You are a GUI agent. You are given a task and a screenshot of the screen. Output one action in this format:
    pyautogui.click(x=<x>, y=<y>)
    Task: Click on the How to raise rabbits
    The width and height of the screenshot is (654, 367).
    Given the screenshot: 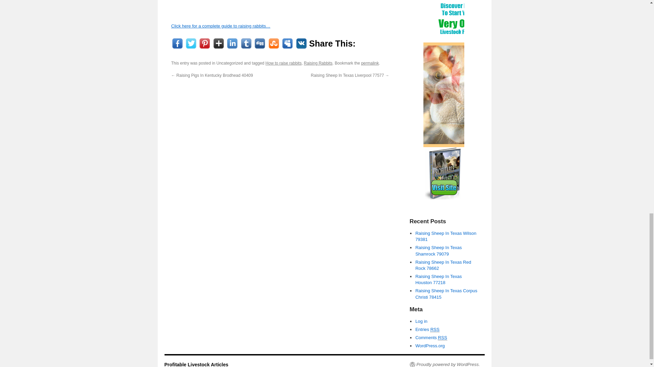 What is the action you would take?
    pyautogui.click(x=283, y=63)
    